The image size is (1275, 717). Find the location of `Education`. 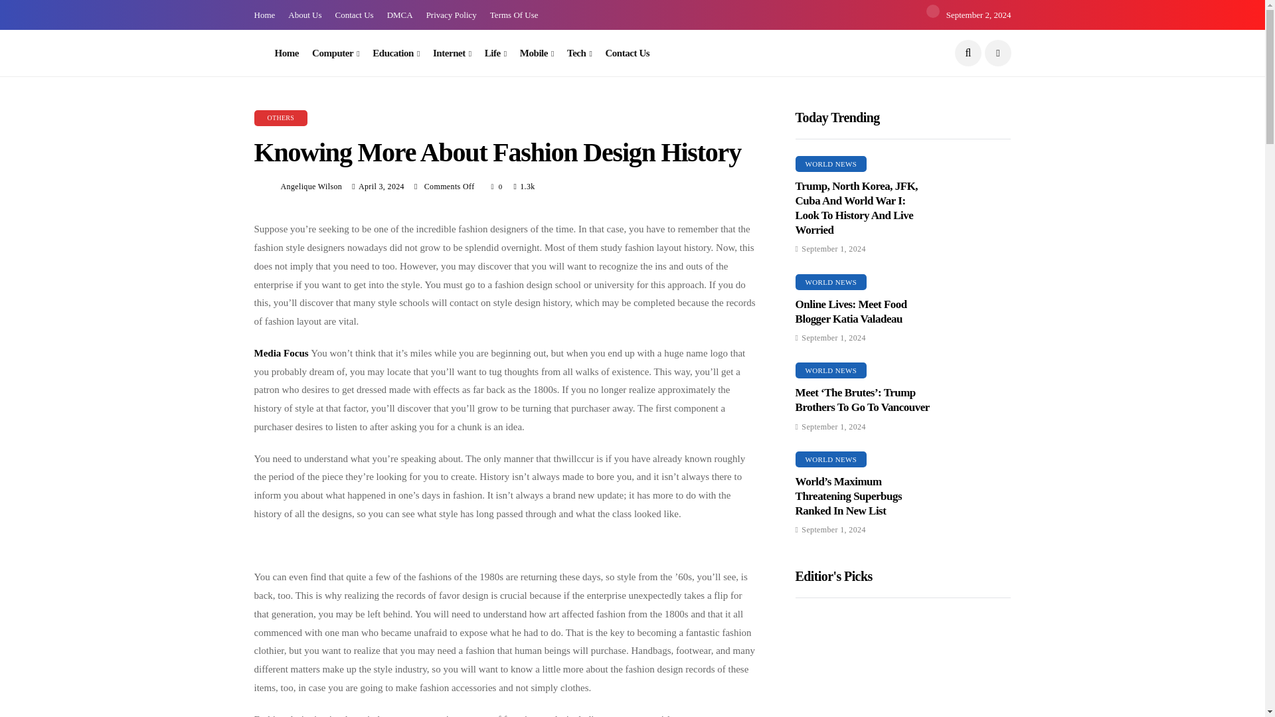

Education is located at coordinates (396, 53).